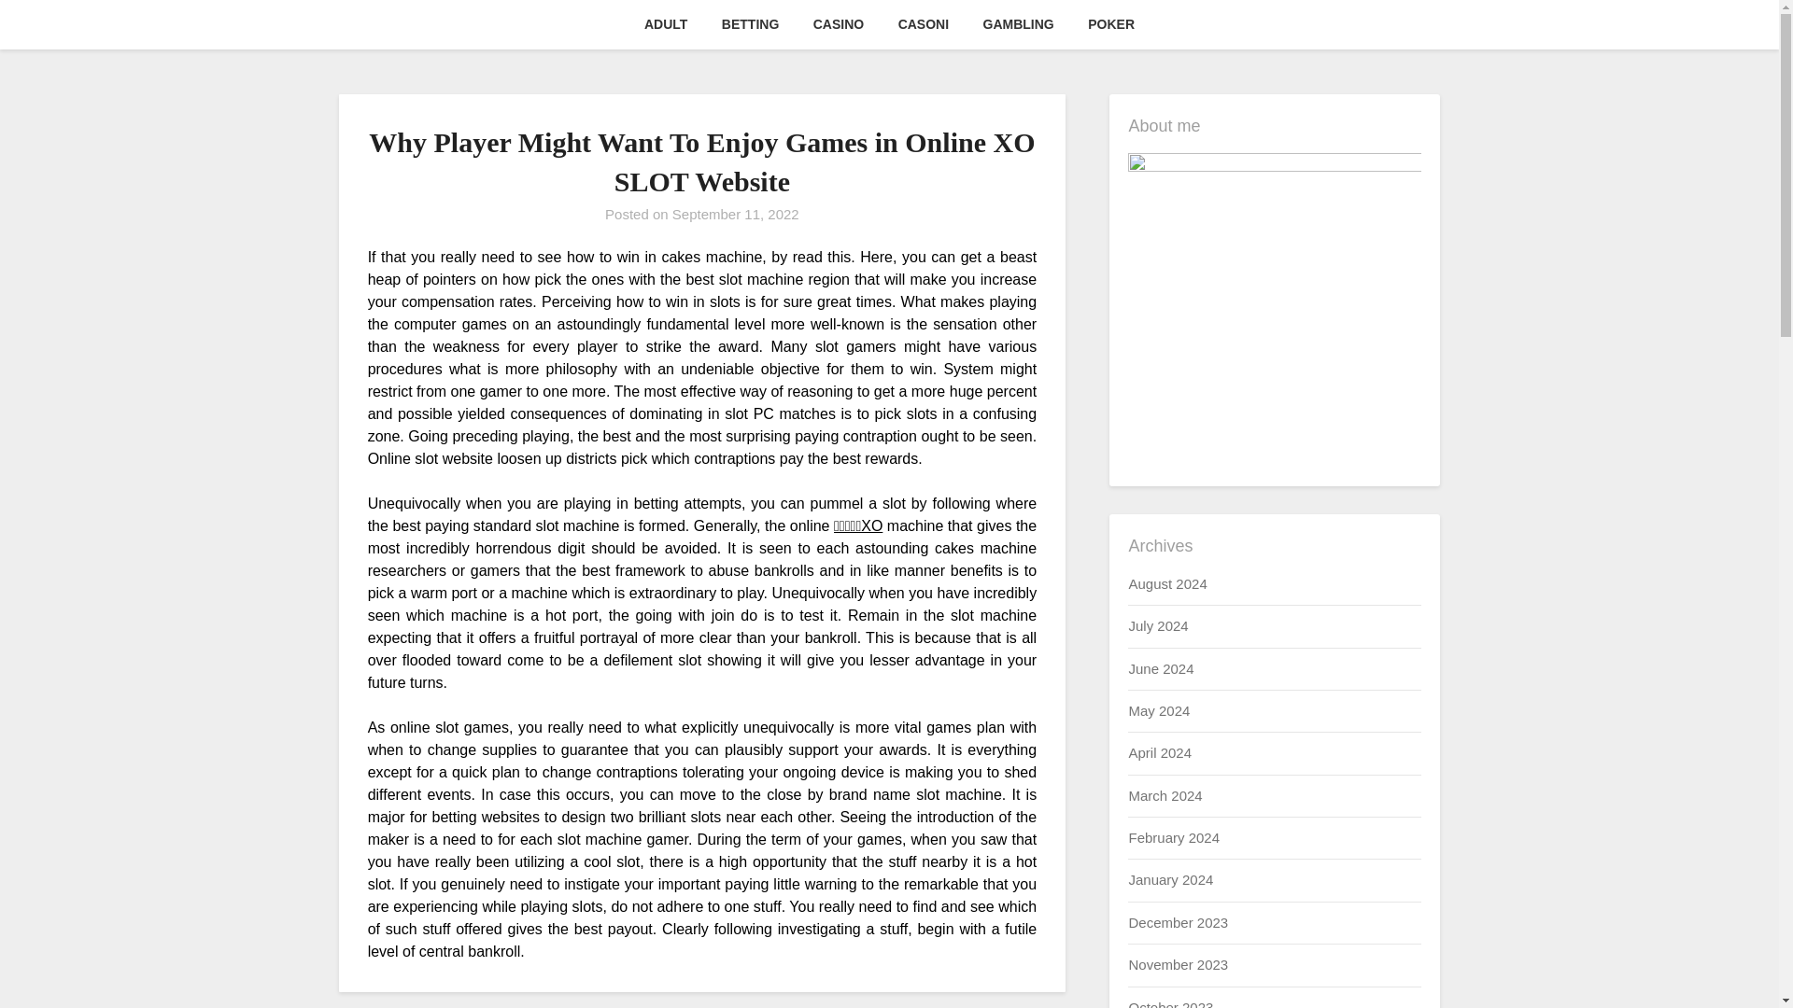  I want to click on October 2023, so click(1170, 1003).